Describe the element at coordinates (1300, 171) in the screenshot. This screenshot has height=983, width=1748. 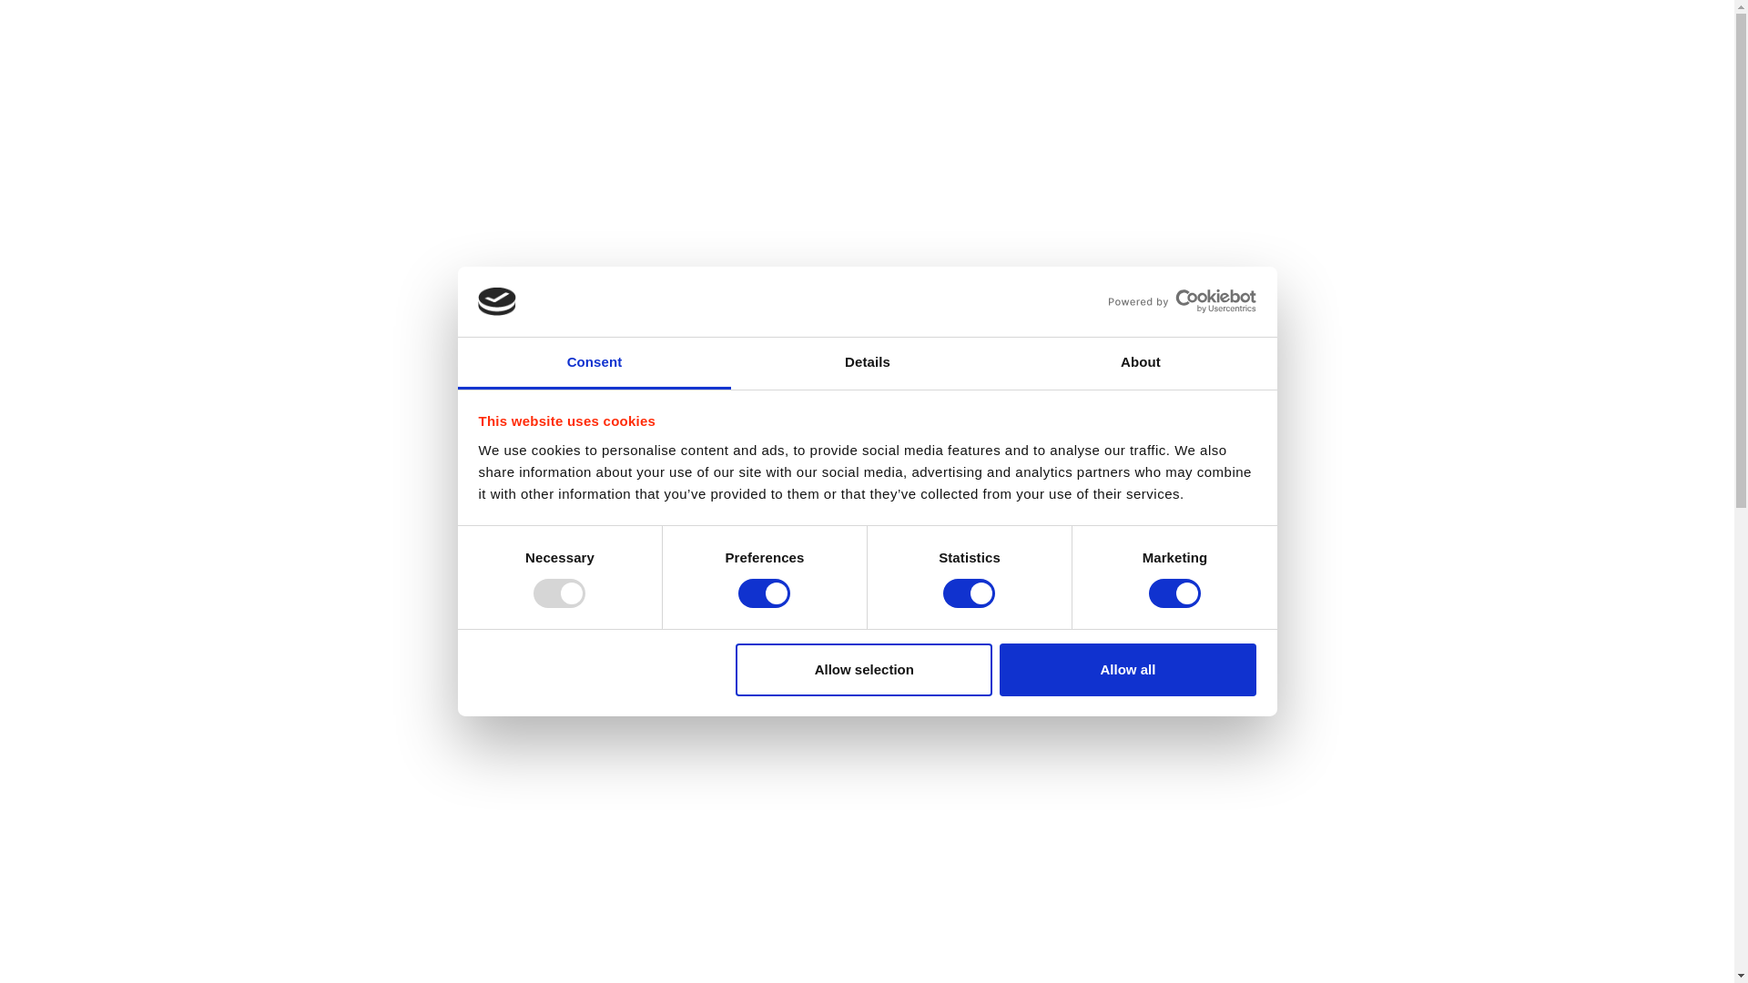
I see `Enter the terms you wish to search for.` at that location.